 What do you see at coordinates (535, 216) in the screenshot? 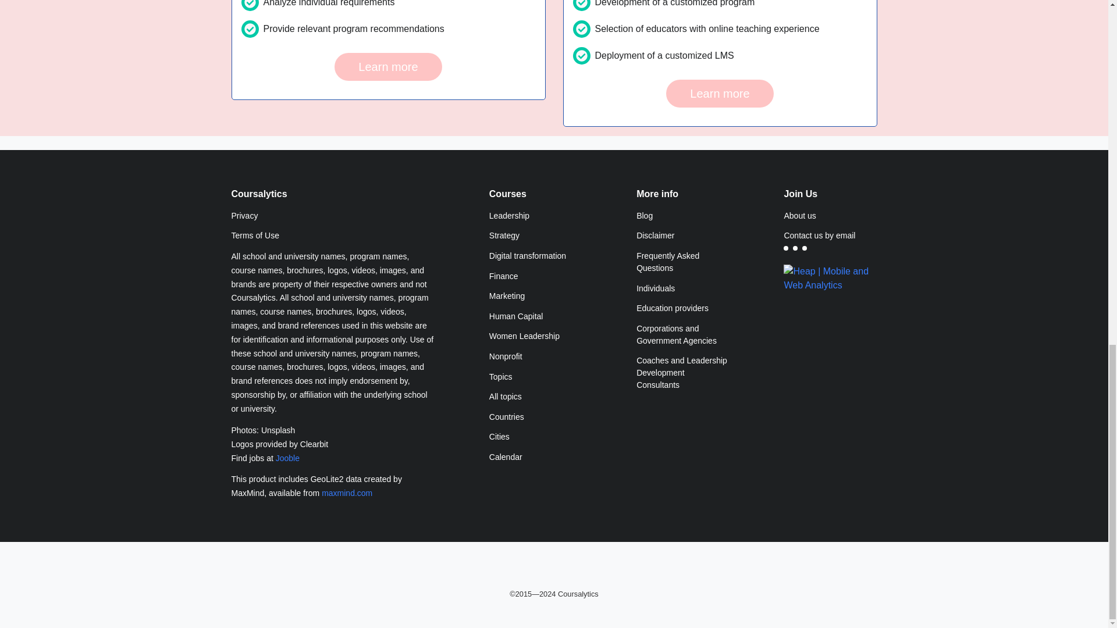
I see `Leadership` at bounding box center [535, 216].